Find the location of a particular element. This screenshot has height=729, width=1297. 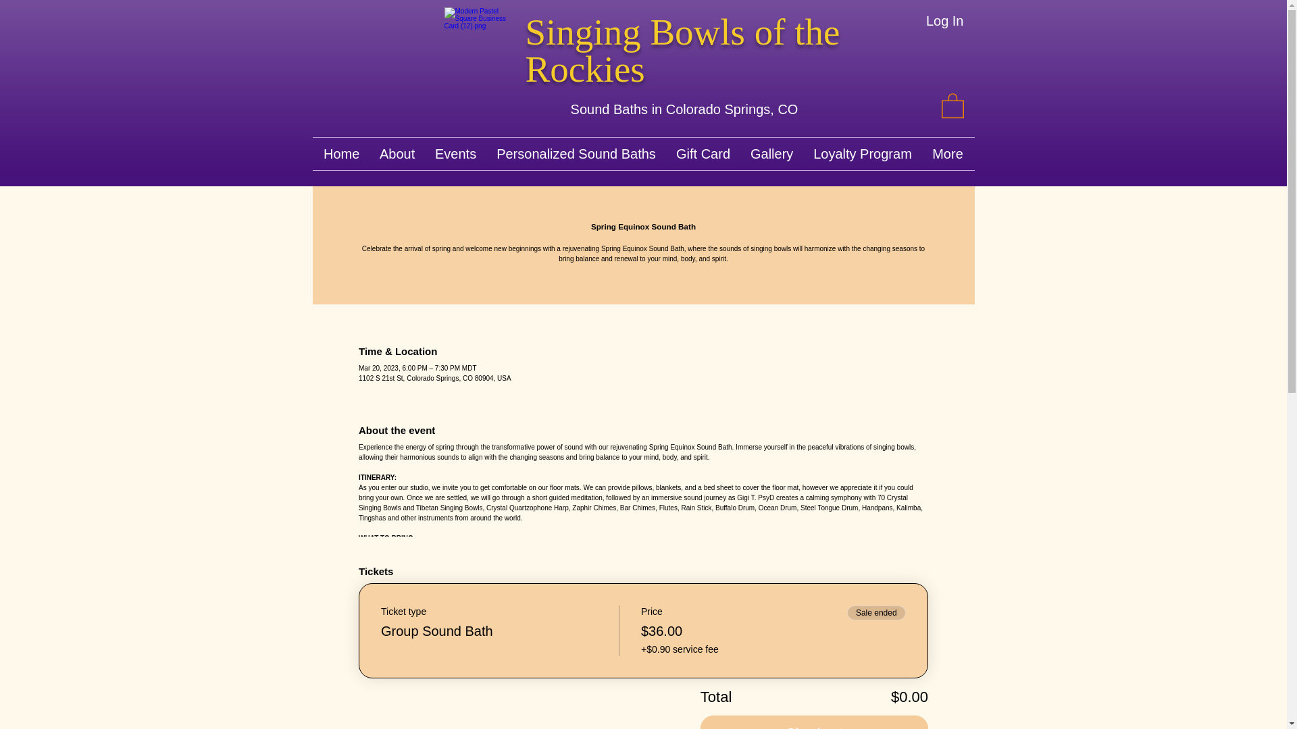

Home is located at coordinates (342, 154).